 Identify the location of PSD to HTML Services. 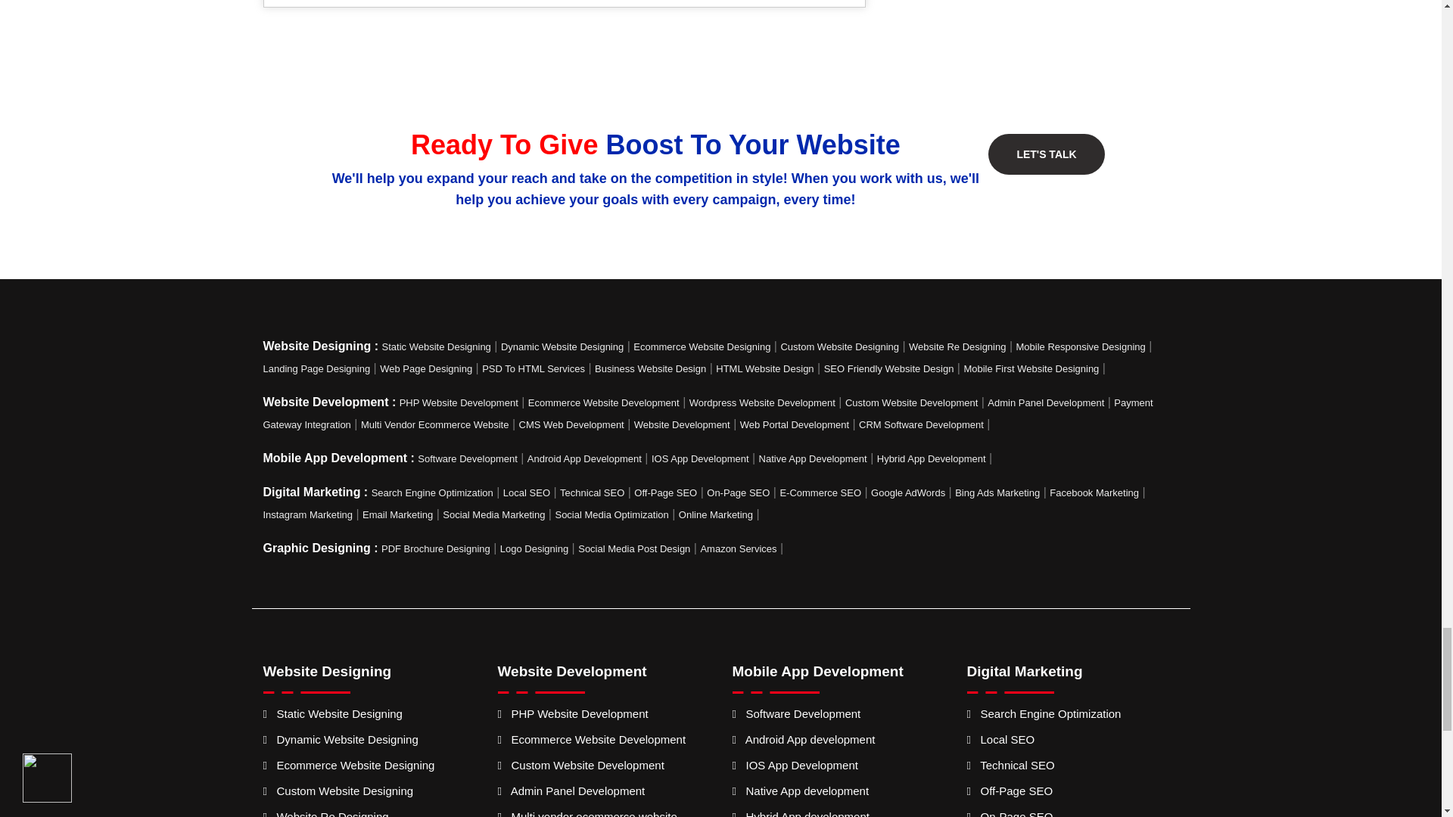
(534, 368).